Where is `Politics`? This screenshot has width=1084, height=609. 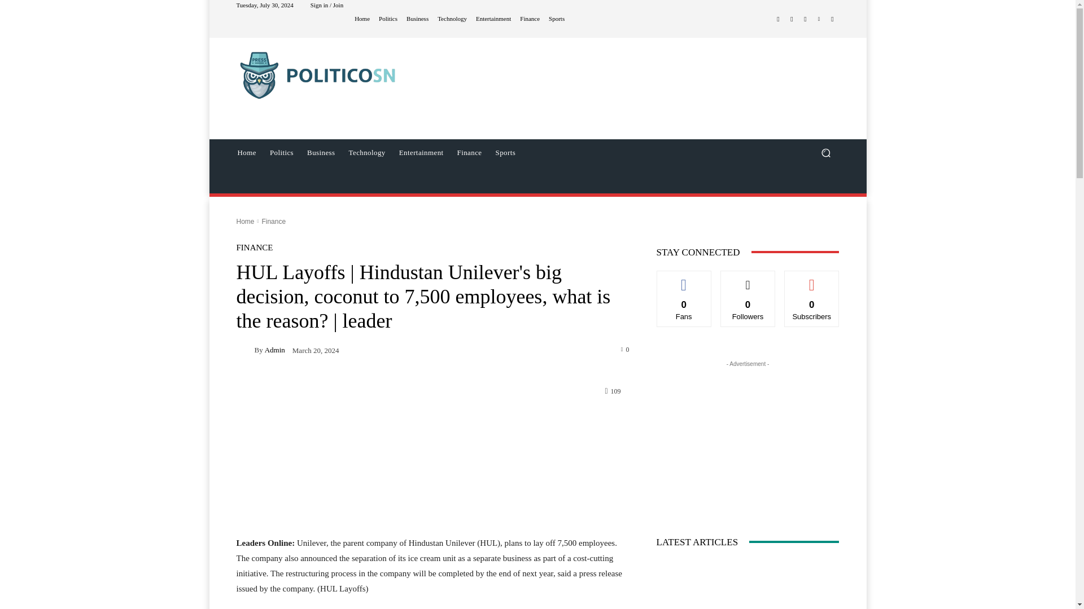
Politics is located at coordinates (388, 19).